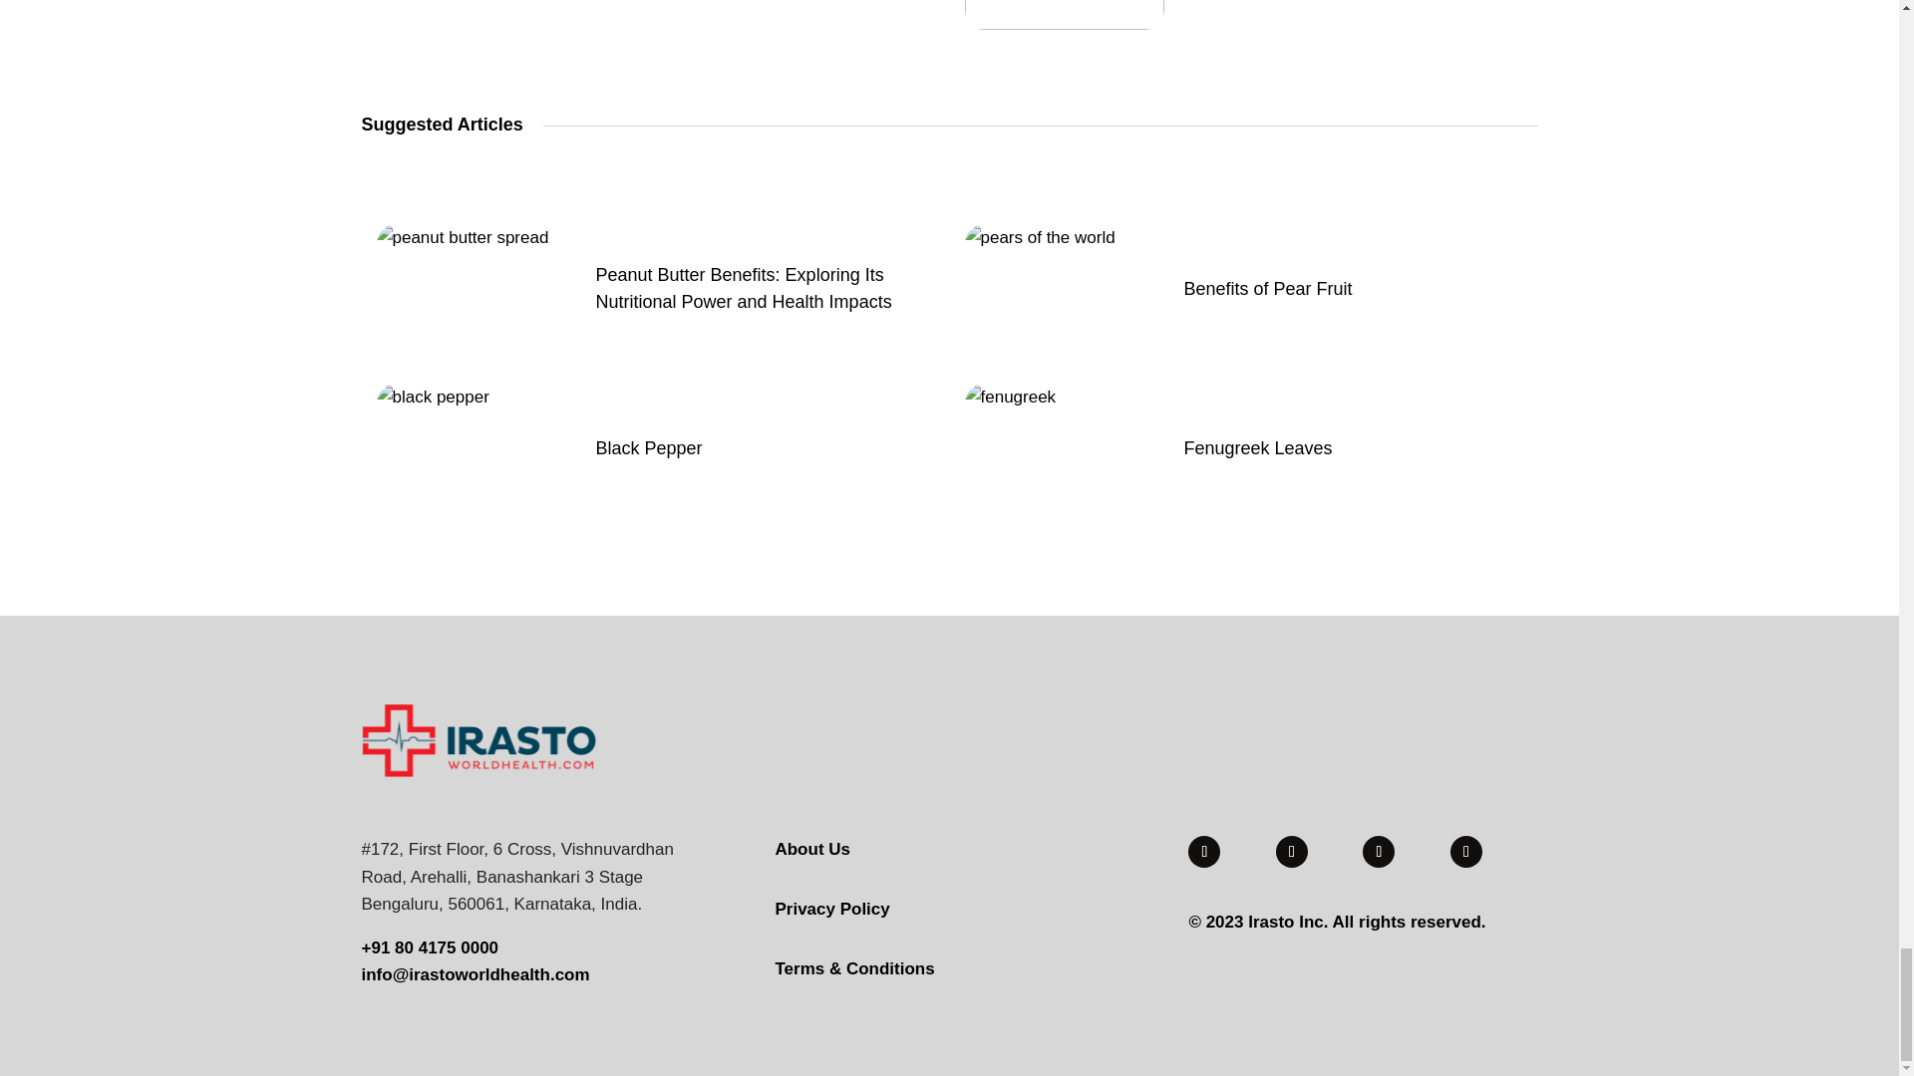 The width and height of the screenshot is (1914, 1076). What do you see at coordinates (1465, 851) in the screenshot?
I see `Follow on Pinterest` at bounding box center [1465, 851].